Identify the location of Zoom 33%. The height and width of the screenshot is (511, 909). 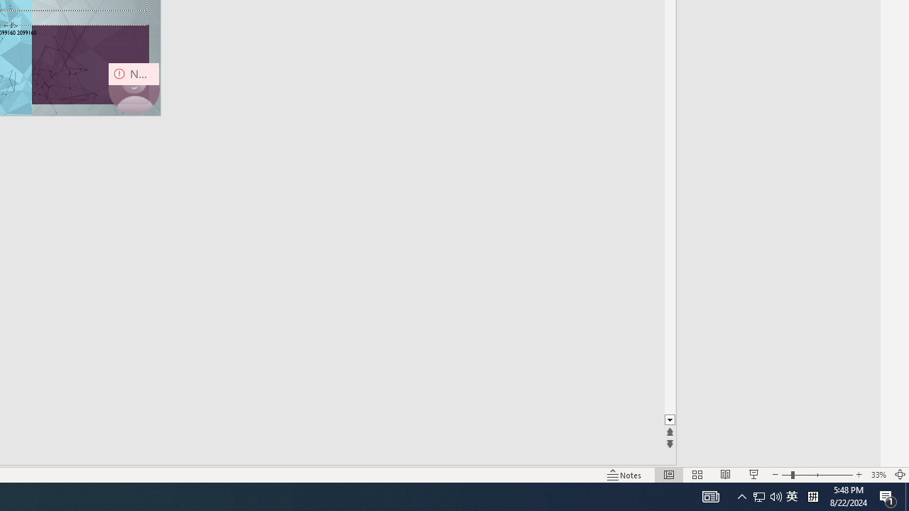
(878, 474).